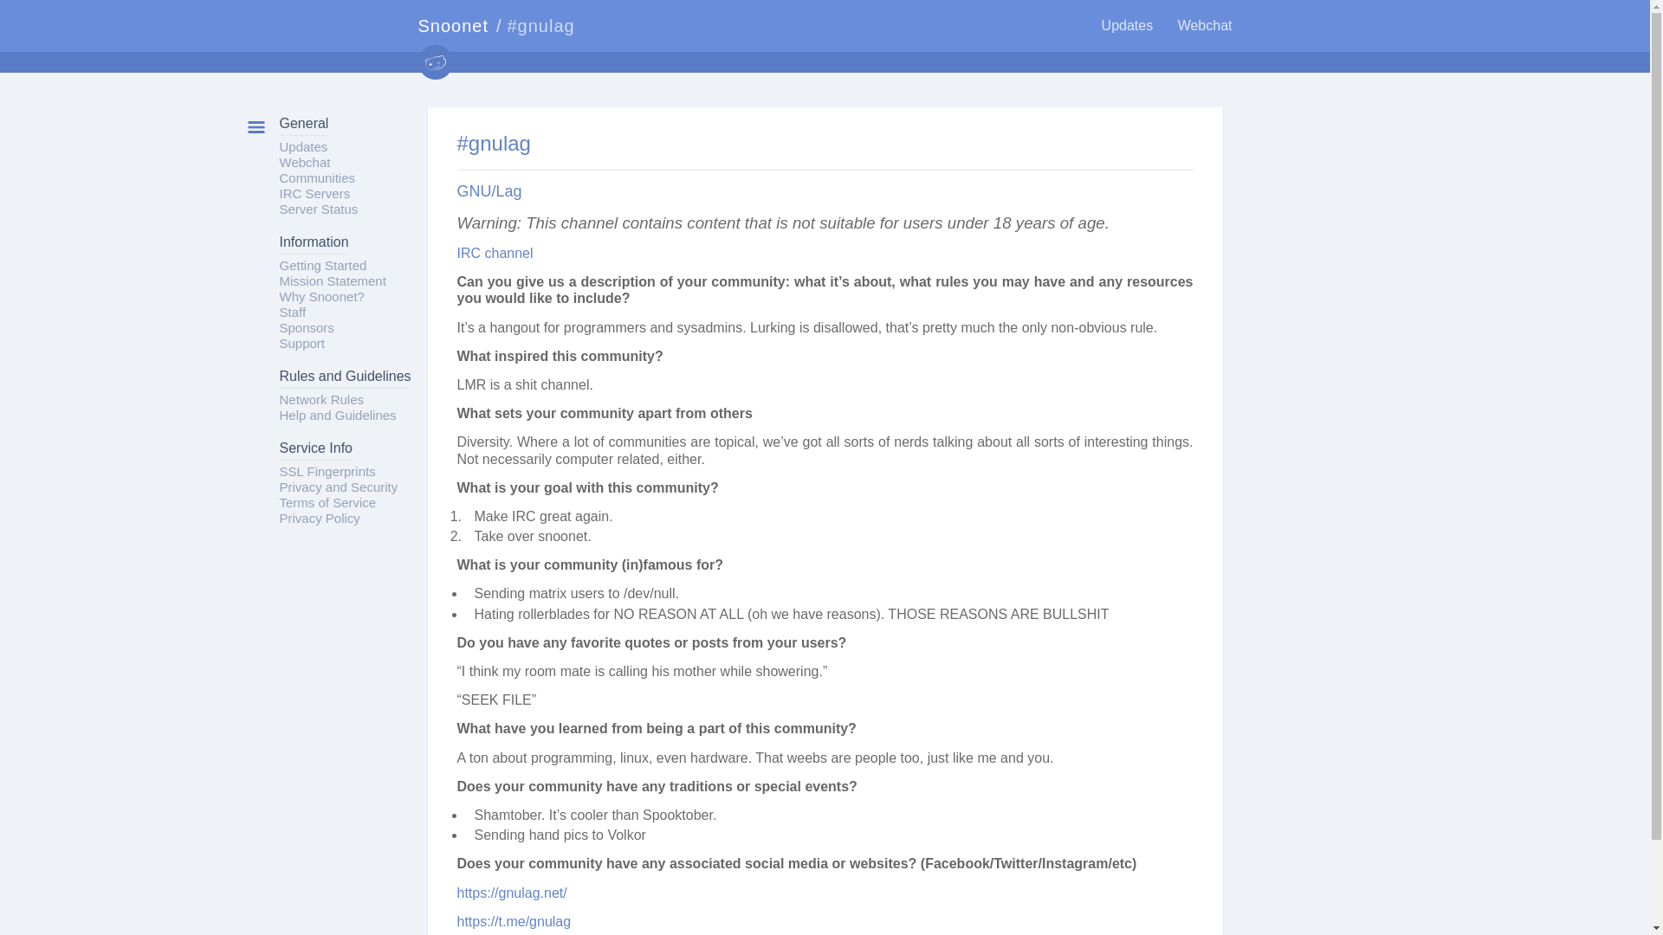 This screenshot has height=935, width=1663. I want to click on SSL Fingerprints, so click(327, 471).